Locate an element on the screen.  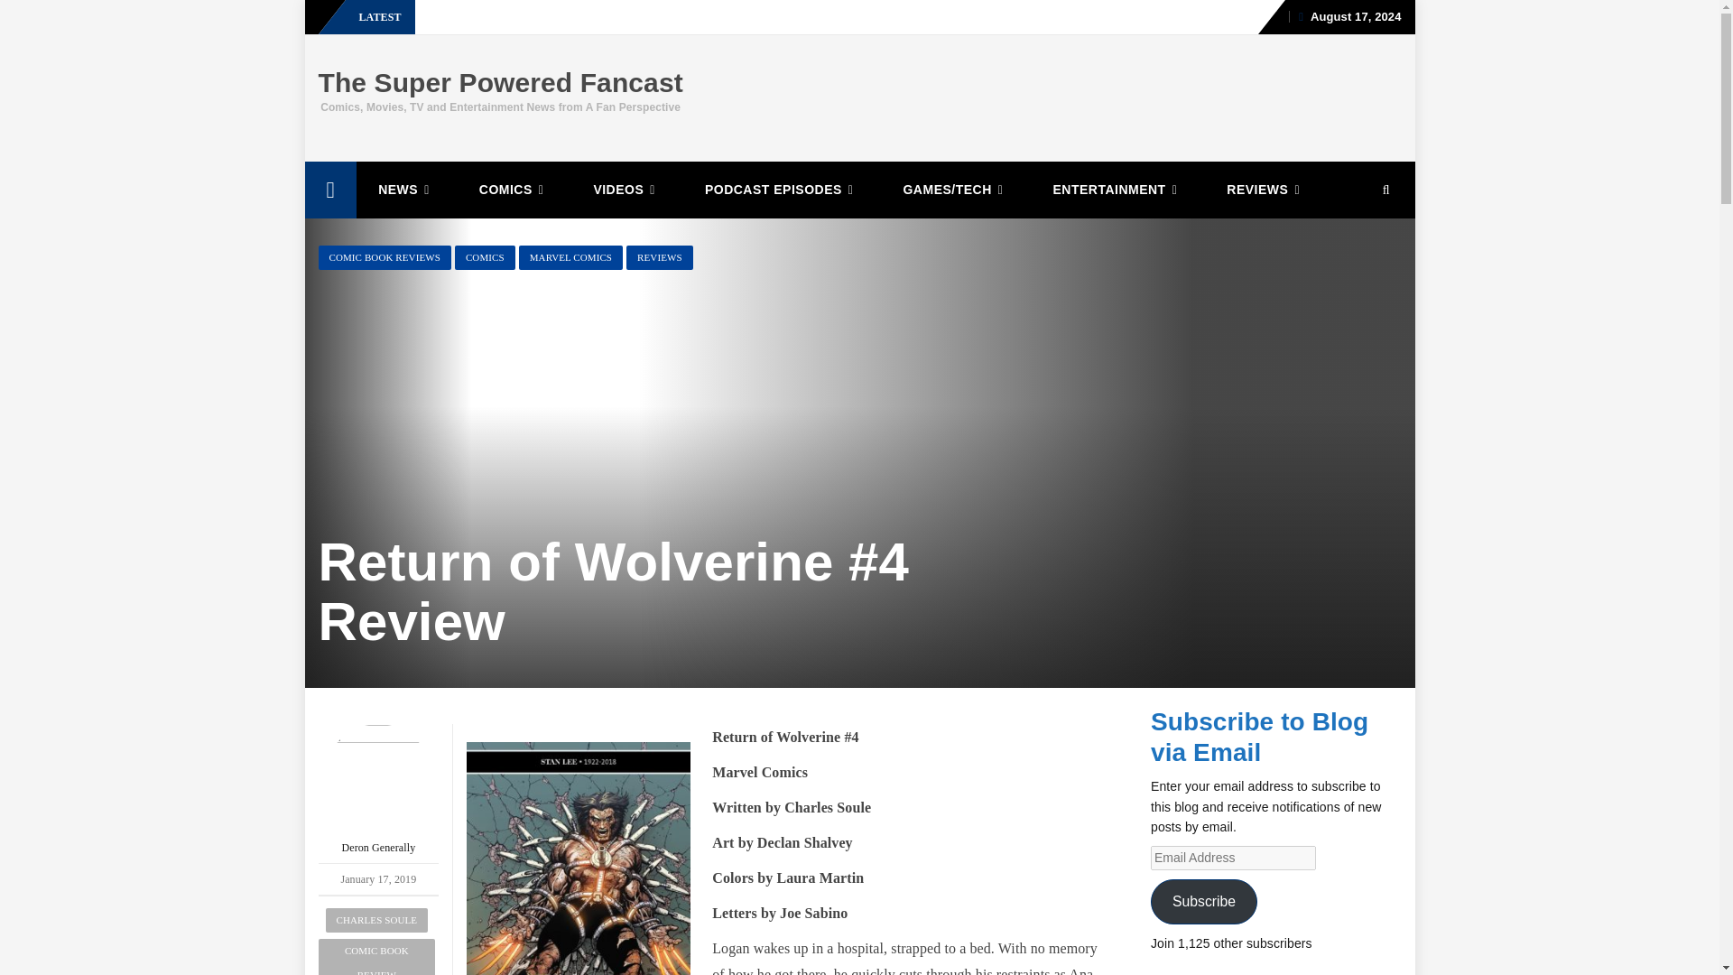
The Super Powered Fancast is located at coordinates (330, 190).